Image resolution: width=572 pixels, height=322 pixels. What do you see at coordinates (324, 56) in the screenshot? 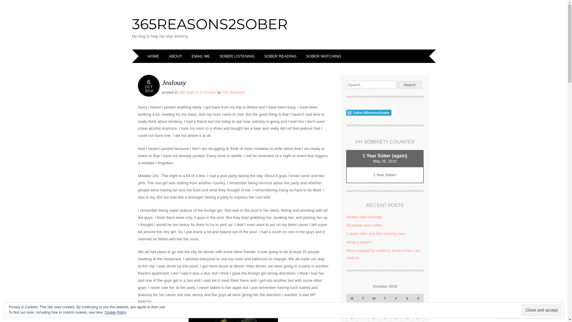
I see `SOBER WATCHING` at bounding box center [324, 56].